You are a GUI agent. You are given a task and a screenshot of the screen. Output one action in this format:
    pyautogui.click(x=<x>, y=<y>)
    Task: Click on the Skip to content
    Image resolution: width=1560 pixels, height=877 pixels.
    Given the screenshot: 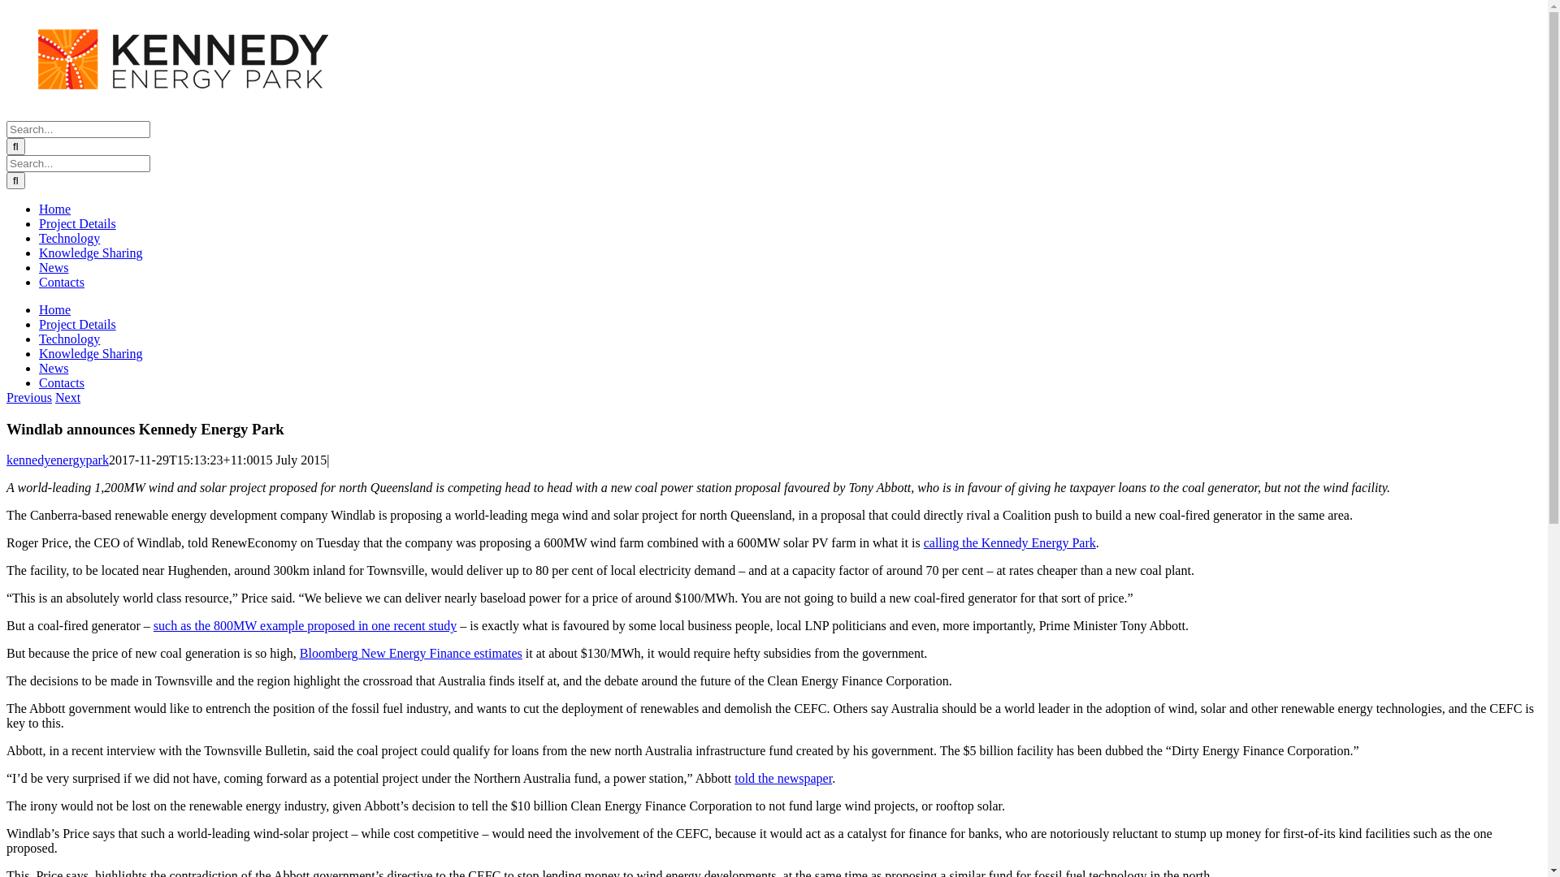 What is the action you would take?
    pyautogui.click(x=6, y=6)
    